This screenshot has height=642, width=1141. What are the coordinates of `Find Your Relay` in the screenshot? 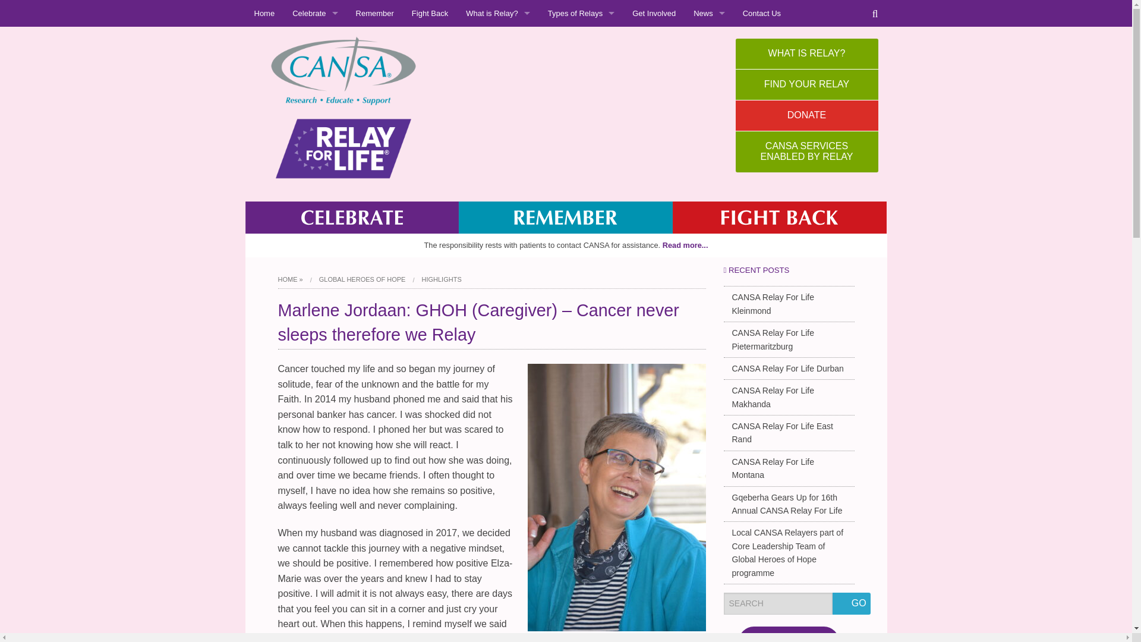 It's located at (581, 68).